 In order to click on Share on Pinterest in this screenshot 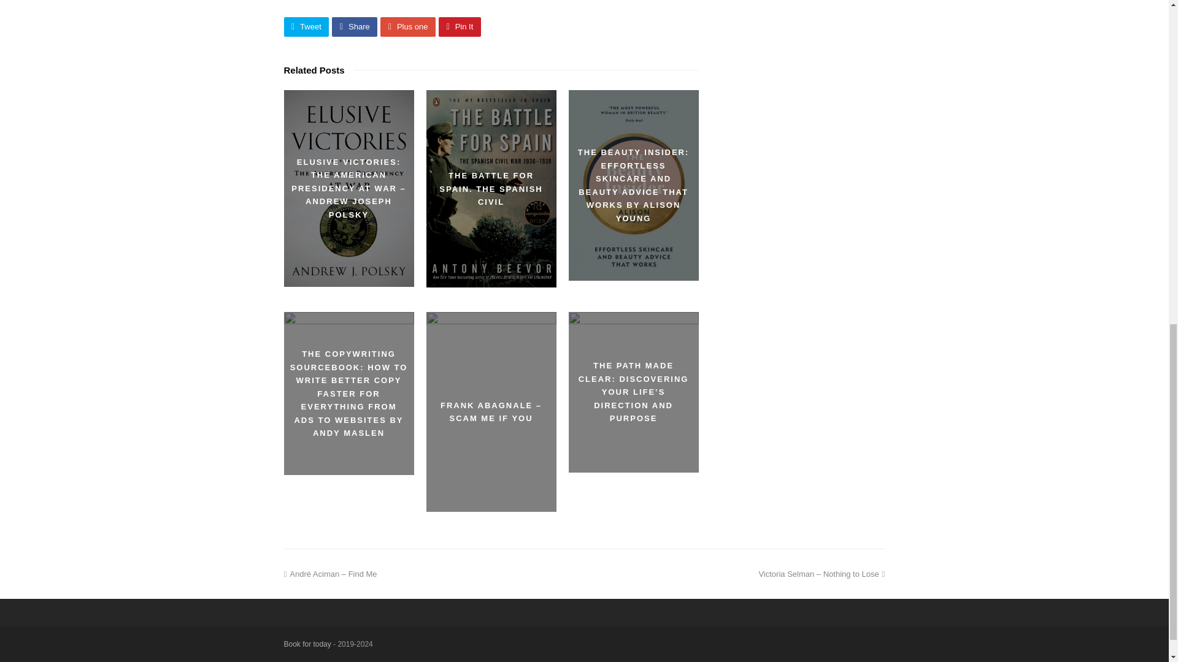, I will do `click(459, 27)`.